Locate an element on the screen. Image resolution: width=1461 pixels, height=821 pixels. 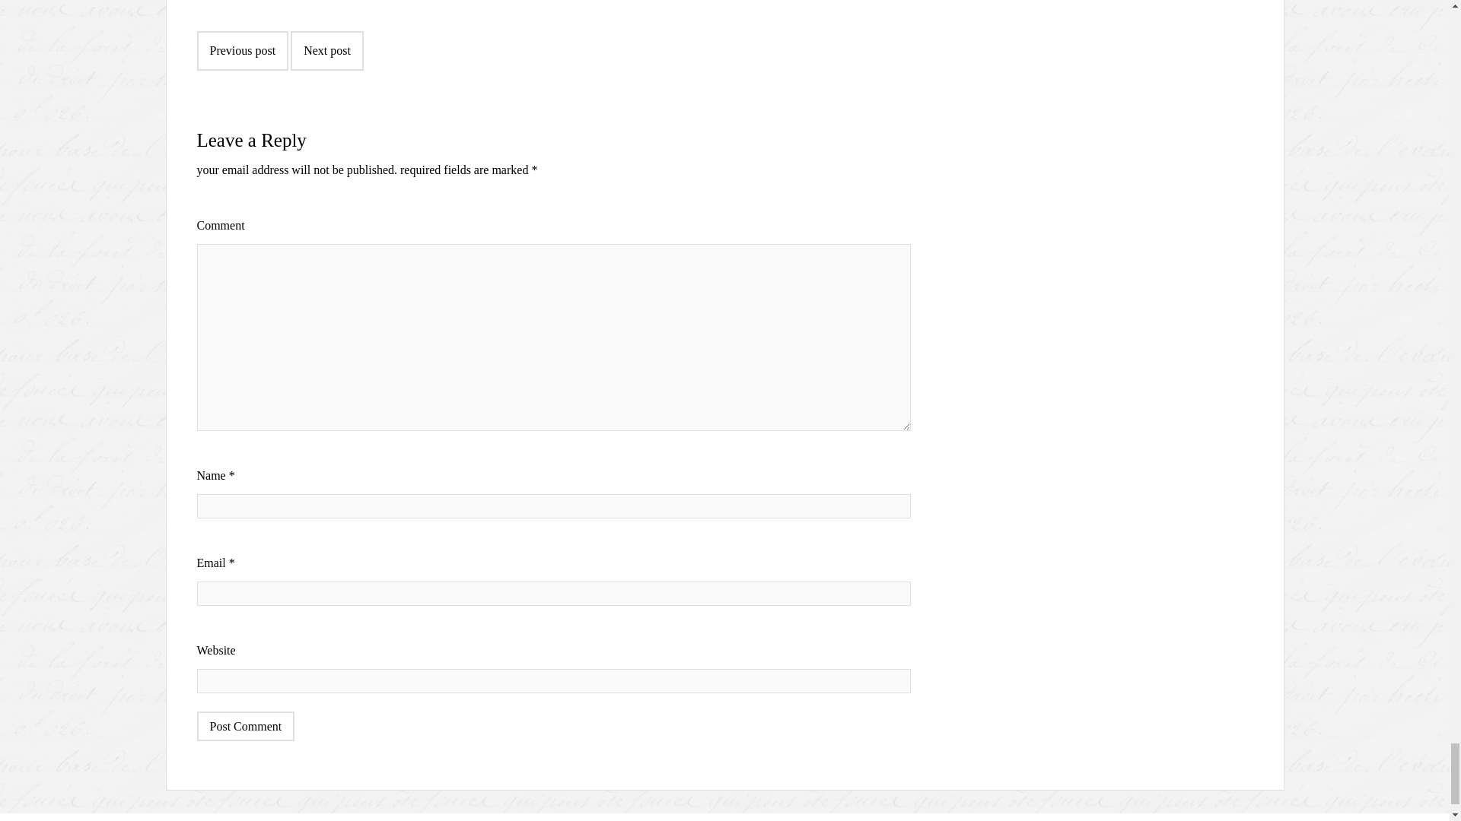
Post Comment is located at coordinates (245, 727).